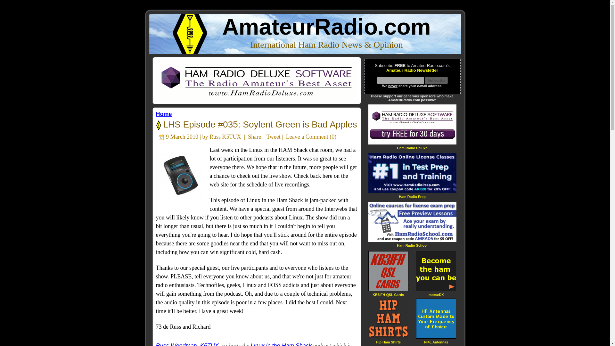  Describe the element at coordinates (412, 196) in the screenshot. I see `Ham Radio Prep` at that location.